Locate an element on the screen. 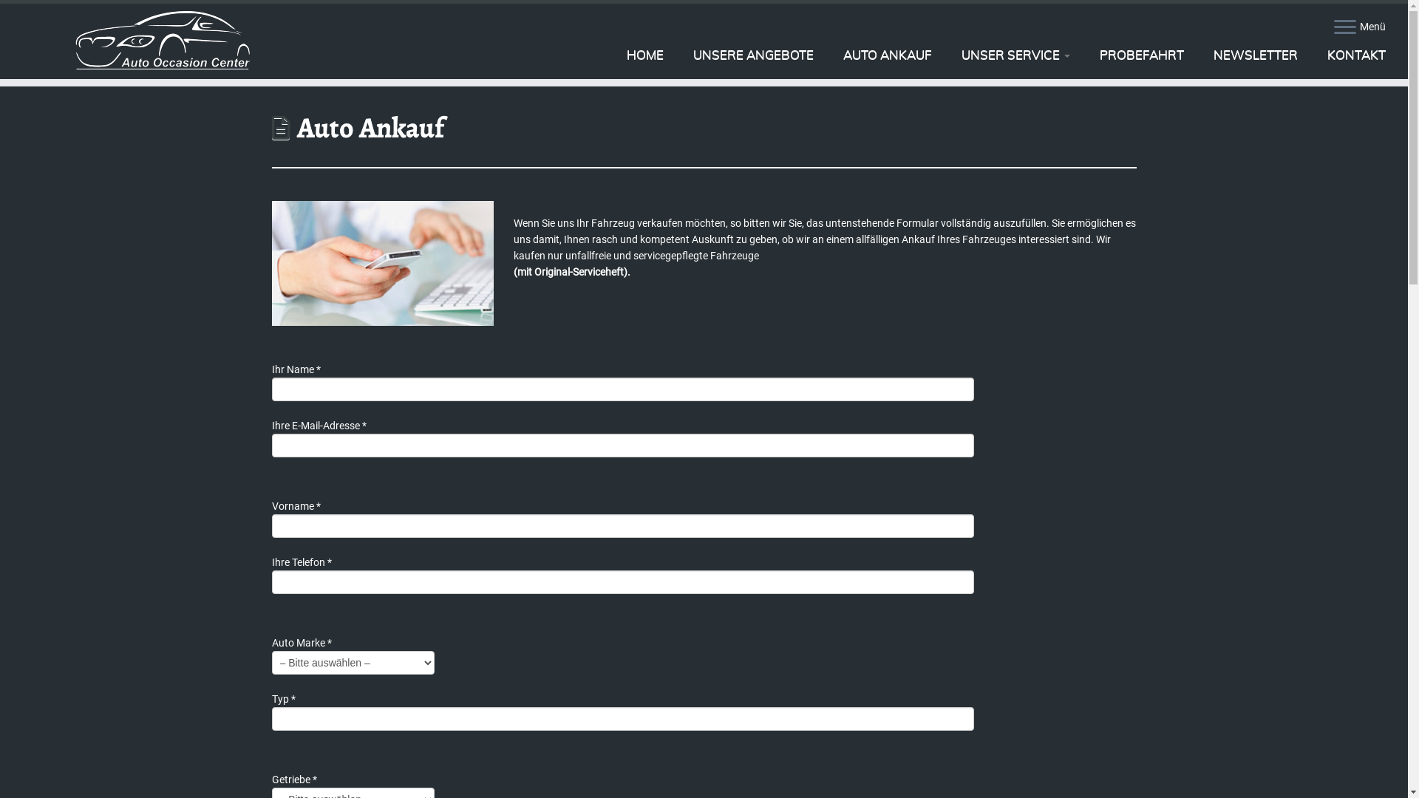 Image resolution: width=1419 pixels, height=798 pixels. HOME is located at coordinates (645, 55).